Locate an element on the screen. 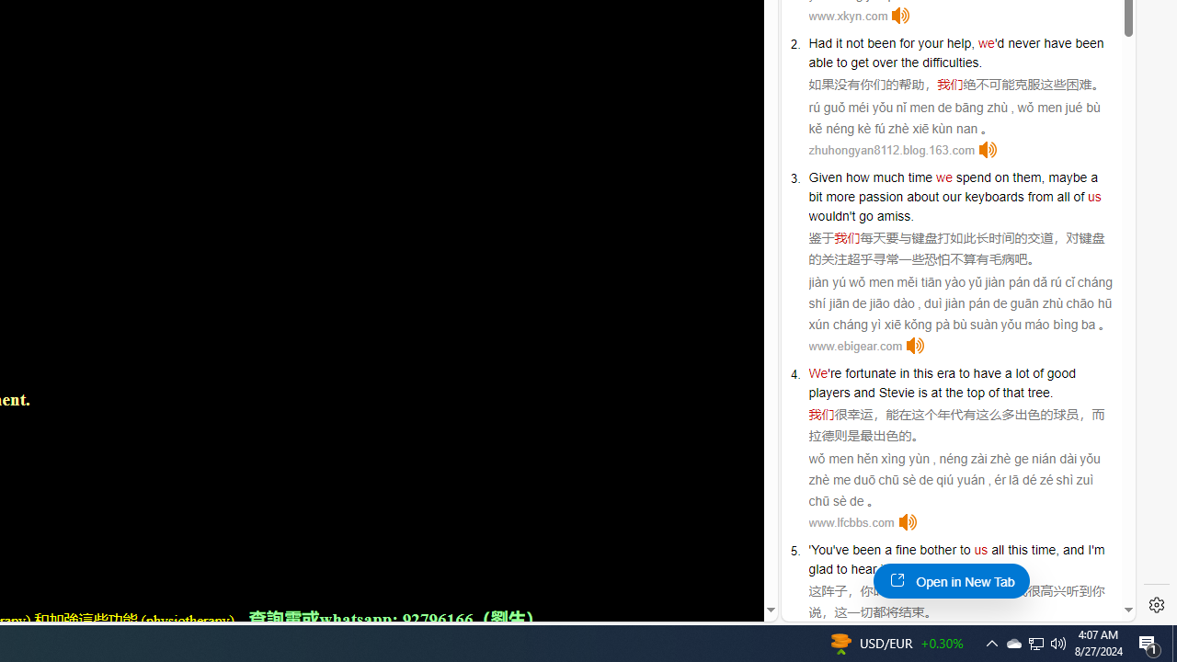  You is located at coordinates (822, 550).